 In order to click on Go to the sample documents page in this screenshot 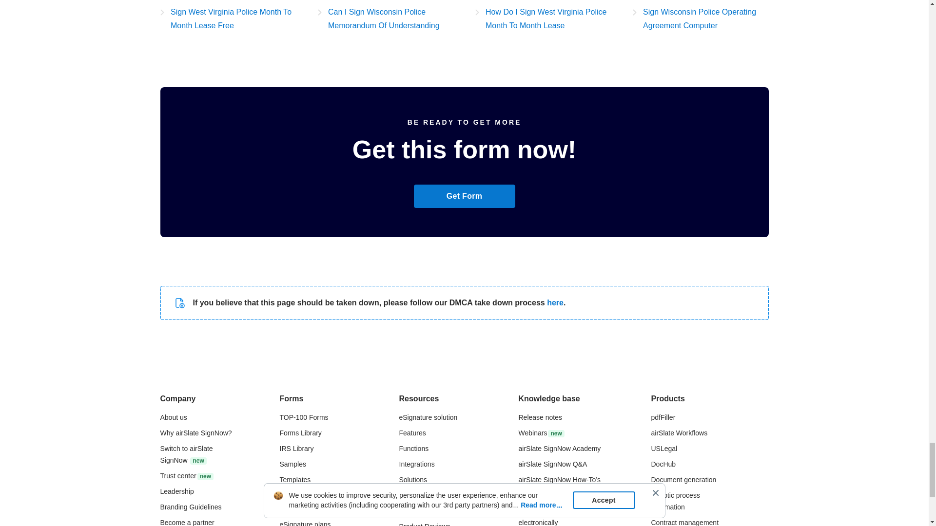, I will do `click(292, 464)`.